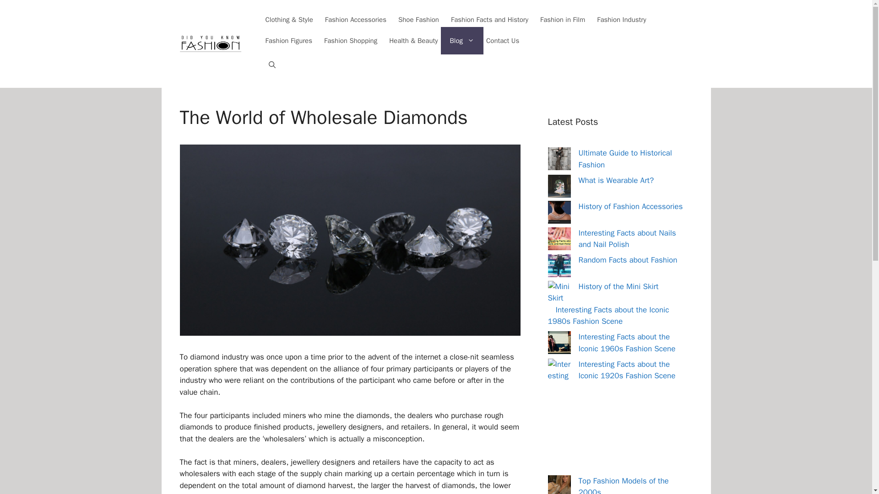  I want to click on What is Wearable Art?, so click(616, 180).